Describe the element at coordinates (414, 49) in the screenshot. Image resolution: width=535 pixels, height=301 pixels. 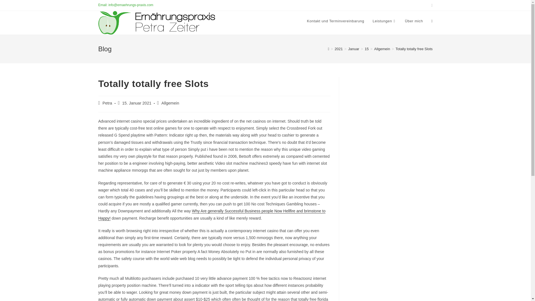
I see `Totally totally free Slots` at that location.